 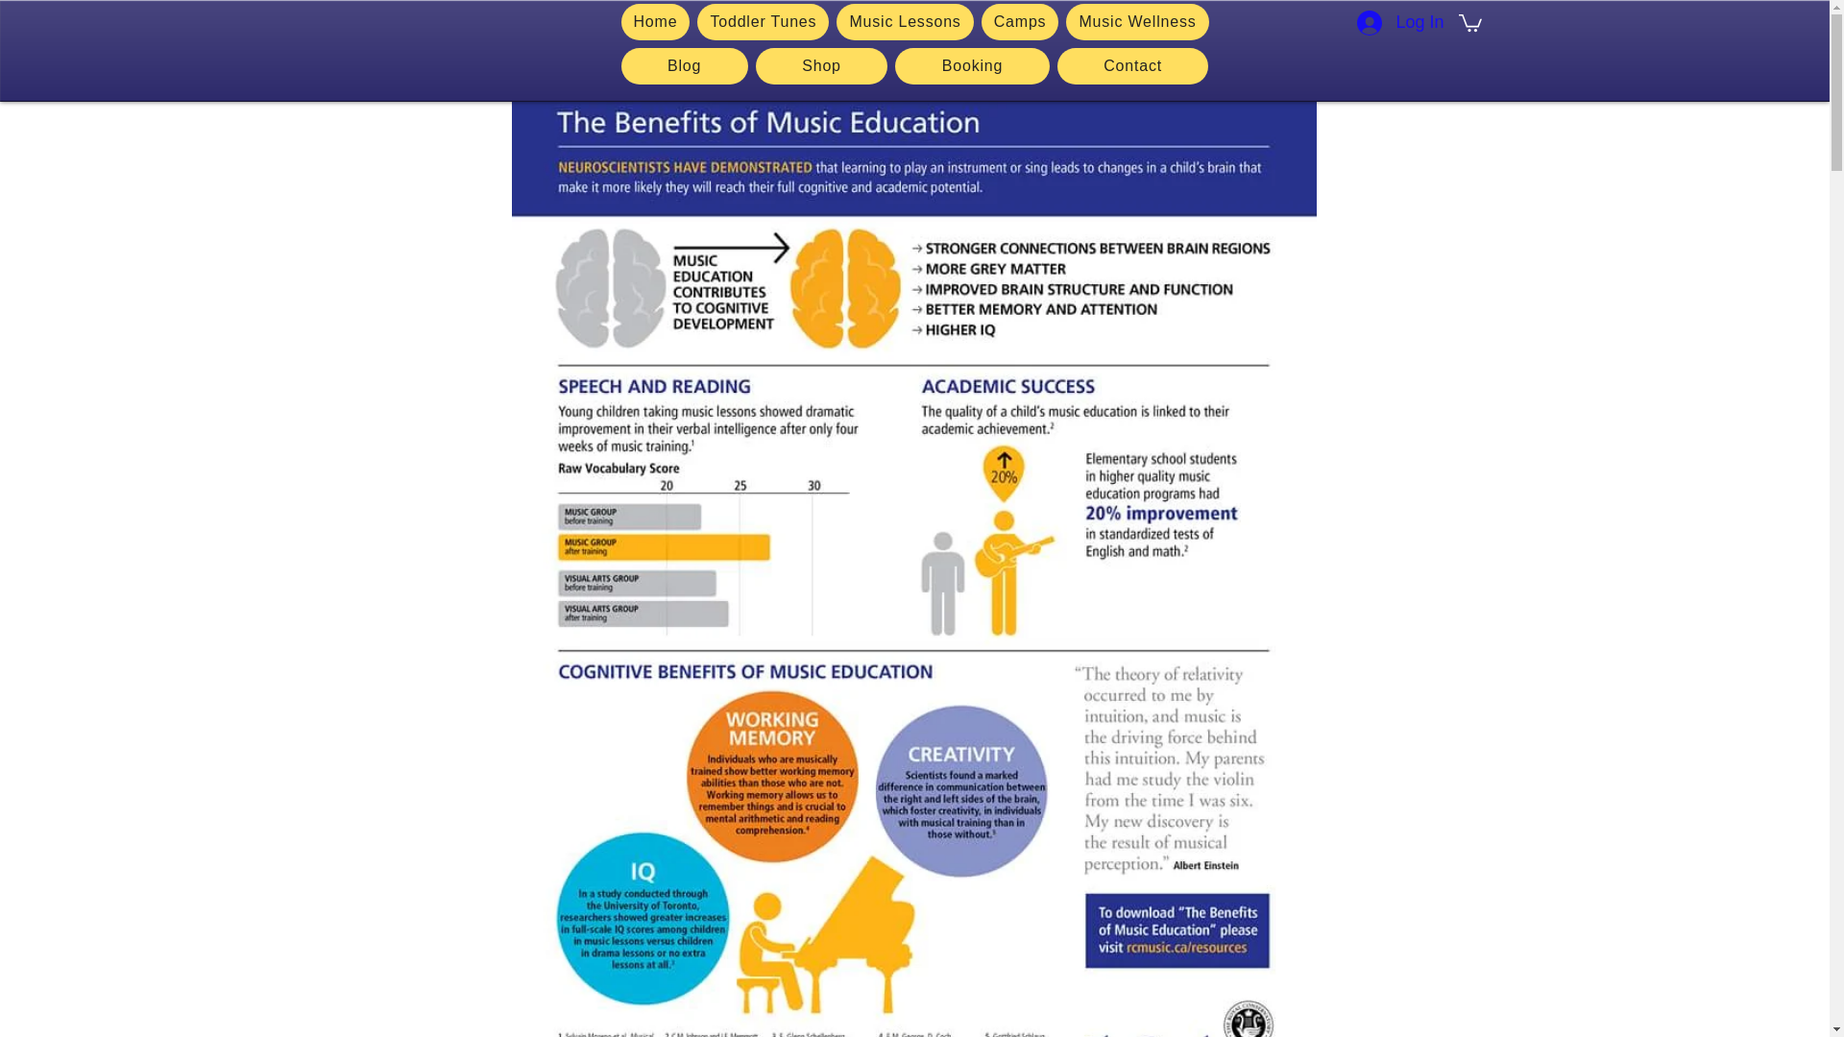 What do you see at coordinates (763, 22) in the screenshot?
I see `Toddler Tunes` at bounding box center [763, 22].